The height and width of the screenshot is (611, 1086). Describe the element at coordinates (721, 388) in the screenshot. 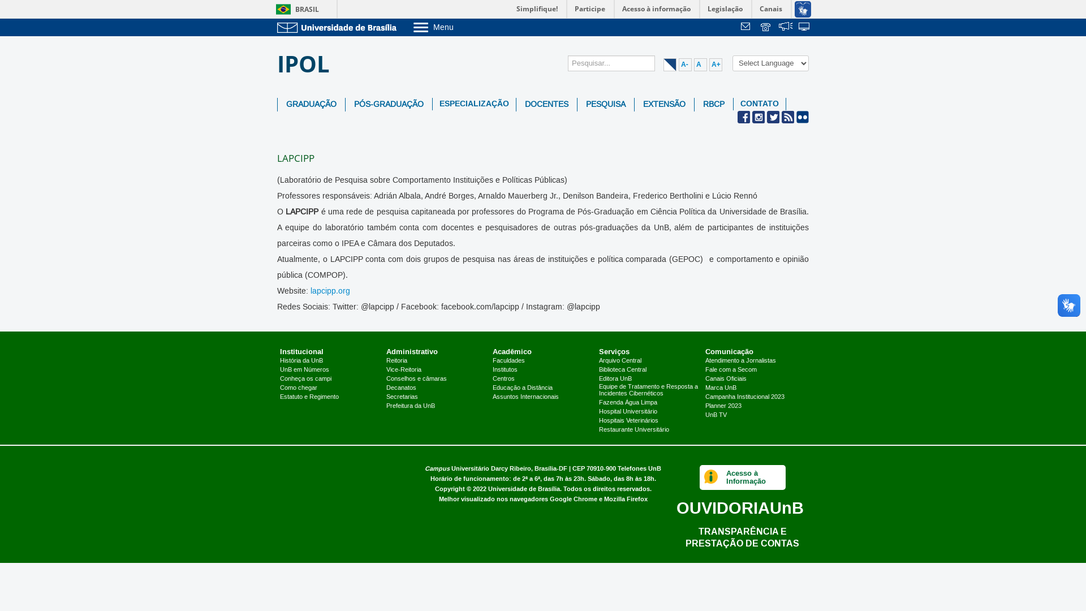

I see `Marca UnB` at that location.